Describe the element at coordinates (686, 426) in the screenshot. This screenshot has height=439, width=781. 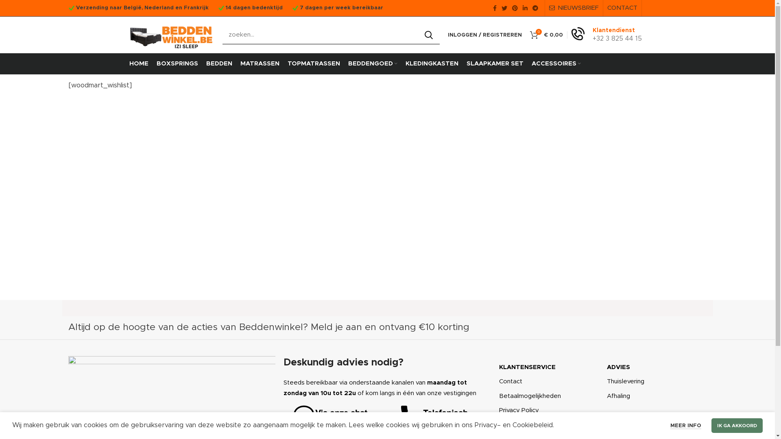
I see `MEER INFO` at that location.